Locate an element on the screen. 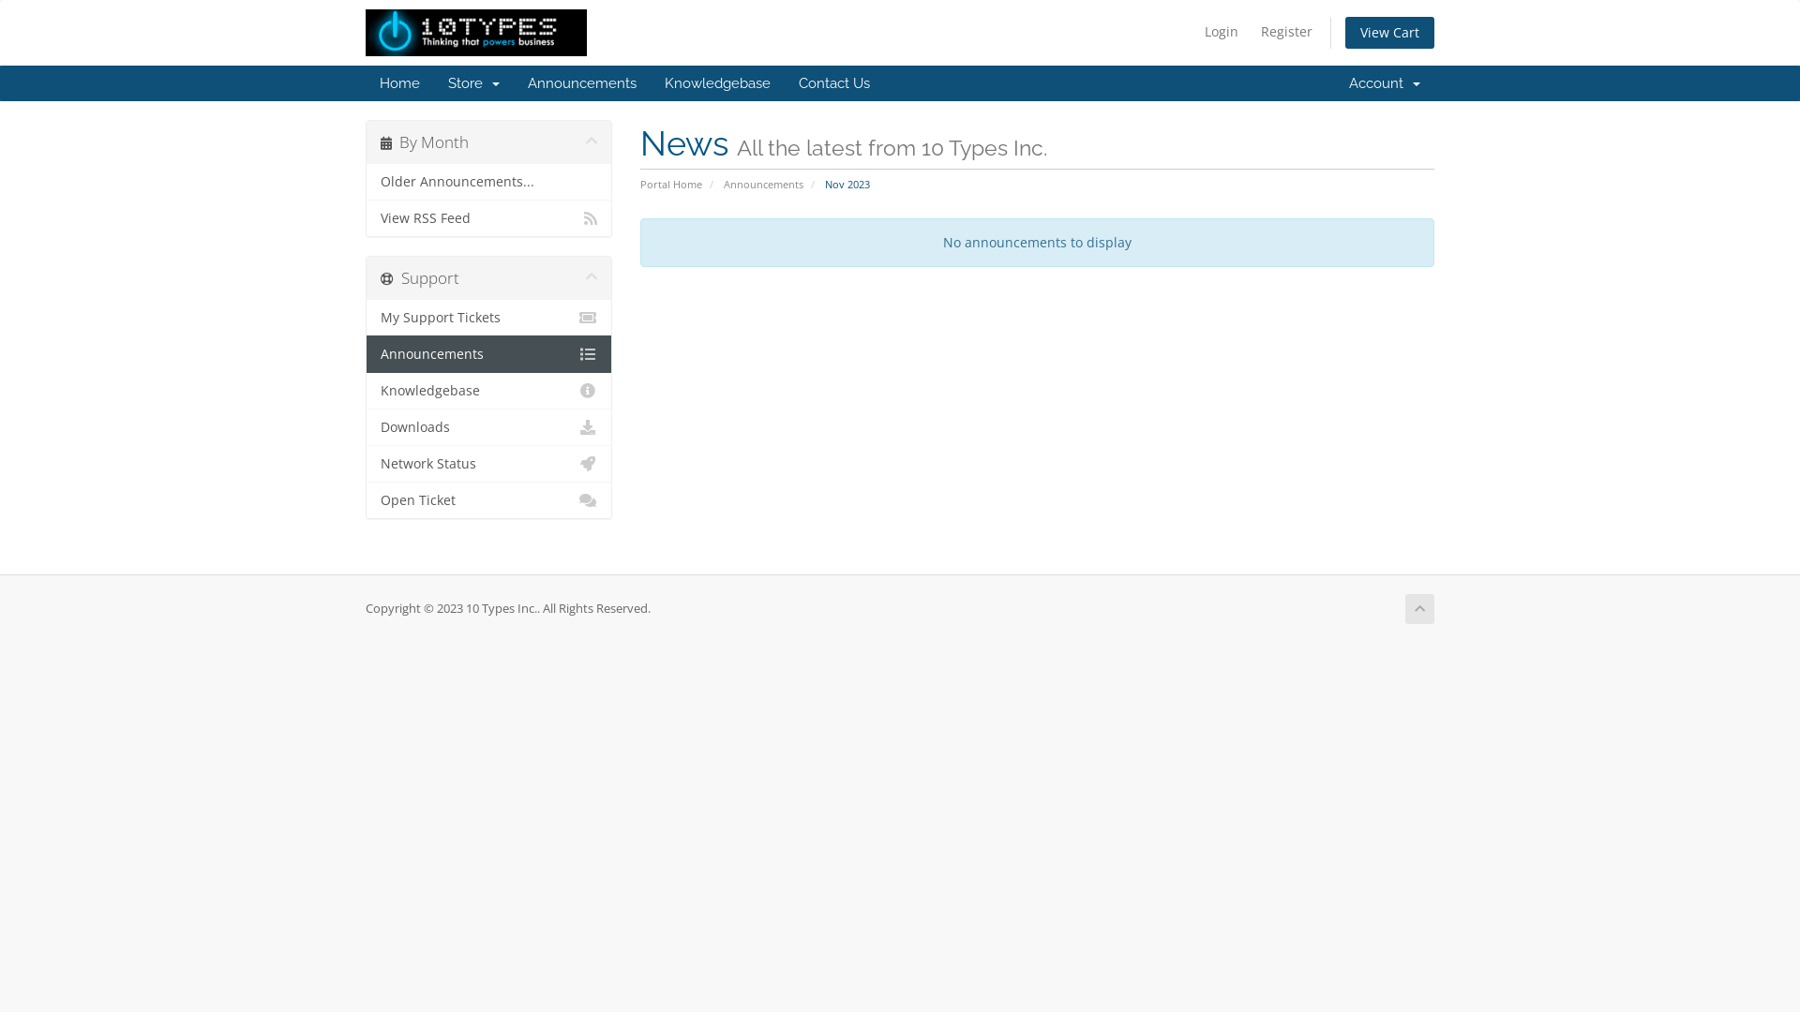 The width and height of the screenshot is (1800, 1012). Network Status is located at coordinates (489, 464).